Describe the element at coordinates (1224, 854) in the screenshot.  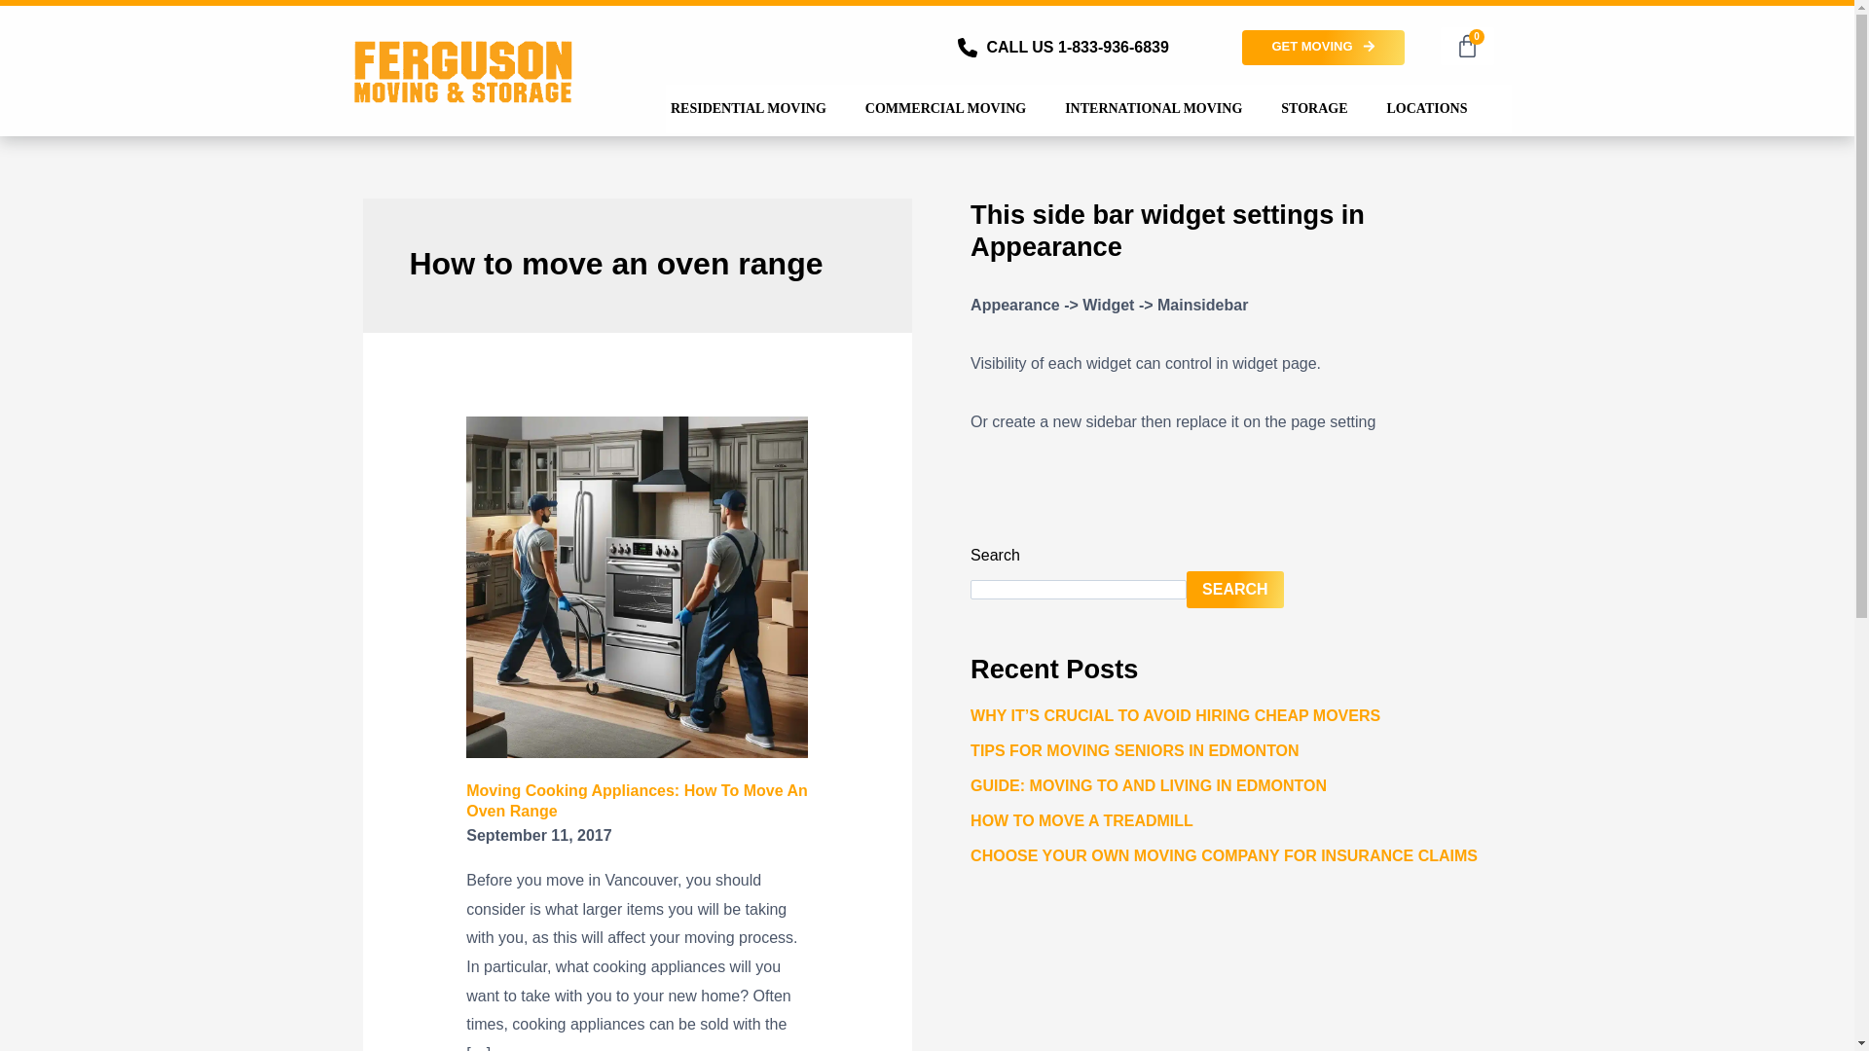
I see `CHOOSE YOUR OWN MOVING COMPANY FOR INSURANCE CLAIMS` at that location.